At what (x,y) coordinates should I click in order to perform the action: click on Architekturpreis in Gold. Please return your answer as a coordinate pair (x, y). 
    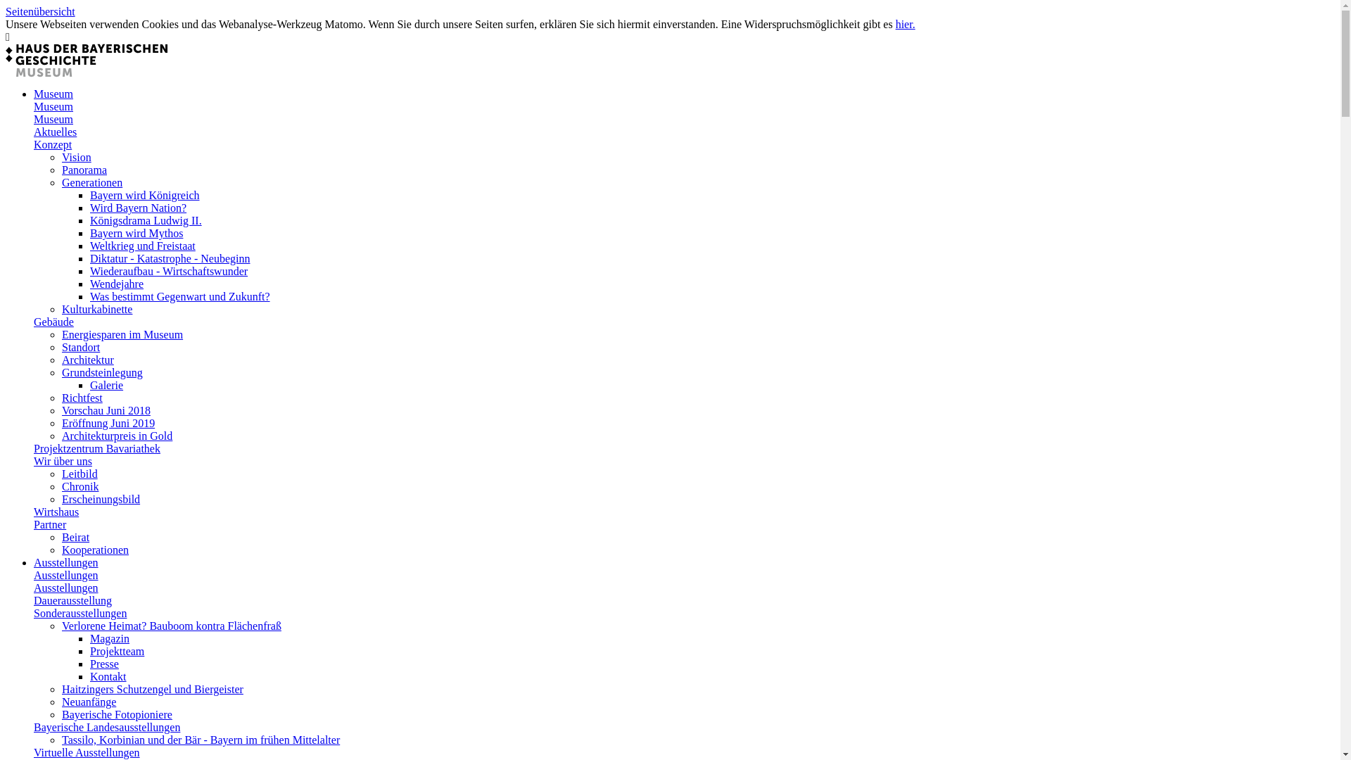
    Looking at the image, I should click on (117, 436).